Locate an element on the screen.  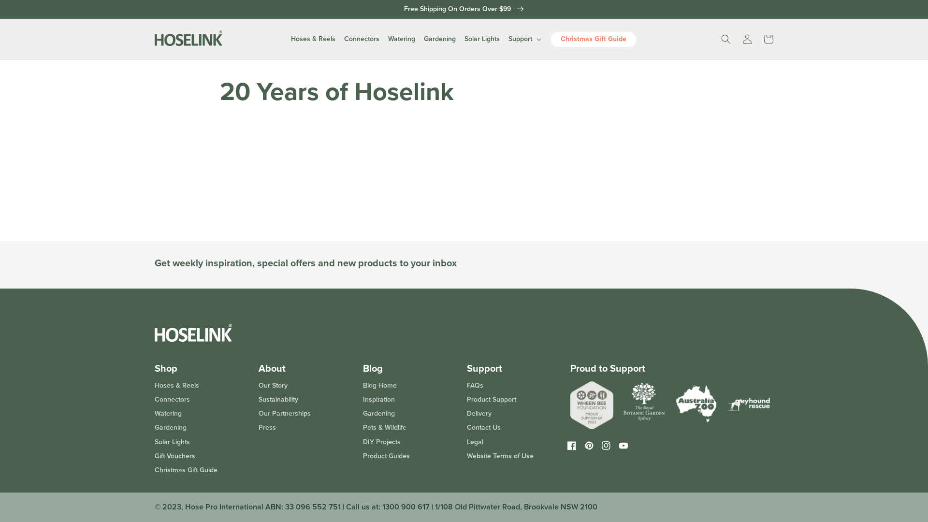
Solar Lights is located at coordinates (172, 442).